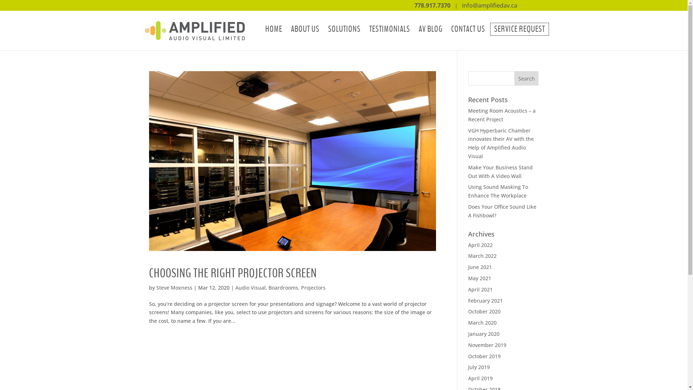  What do you see at coordinates (482, 256) in the screenshot?
I see `March 2022` at bounding box center [482, 256].